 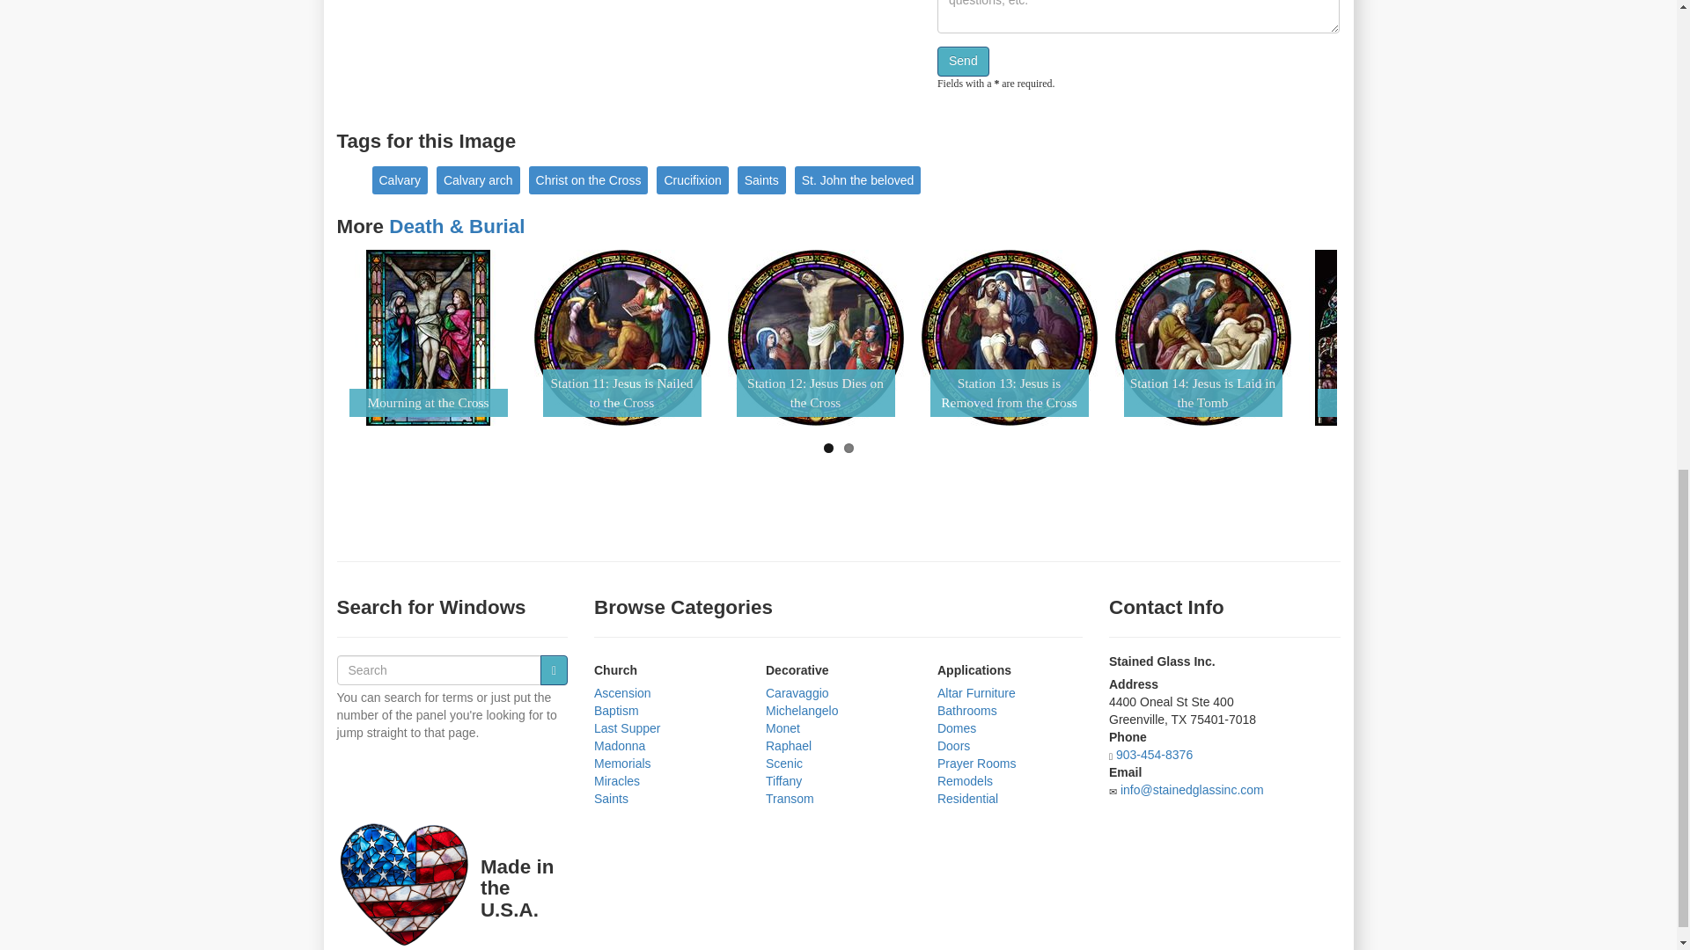 What do you see at coordinates (857, 180) in the screenshot?
I see `St. John the beloved` at bounding box center [857, 180].